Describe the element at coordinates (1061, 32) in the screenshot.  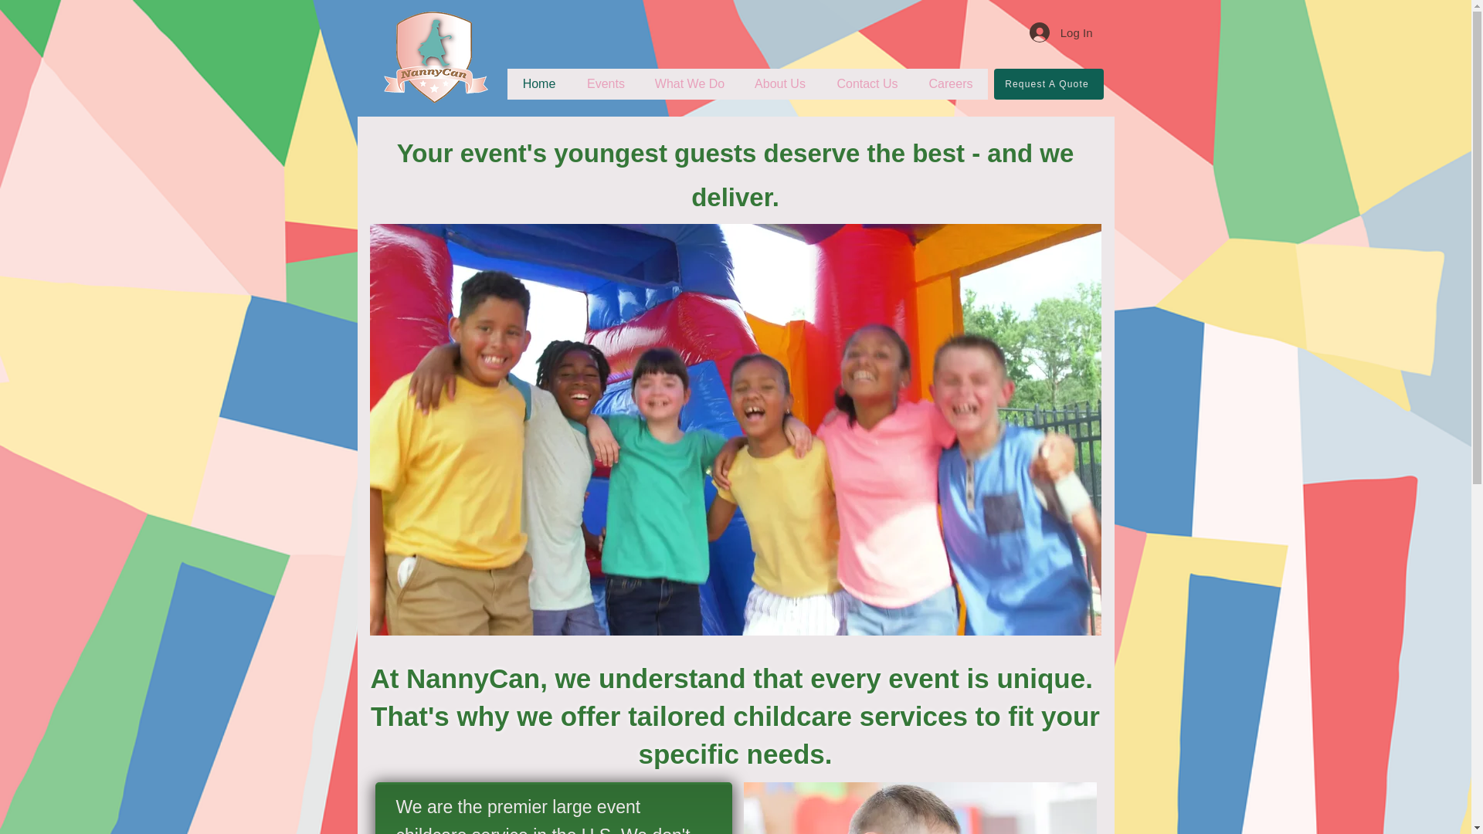
I see `Log In` at that location.